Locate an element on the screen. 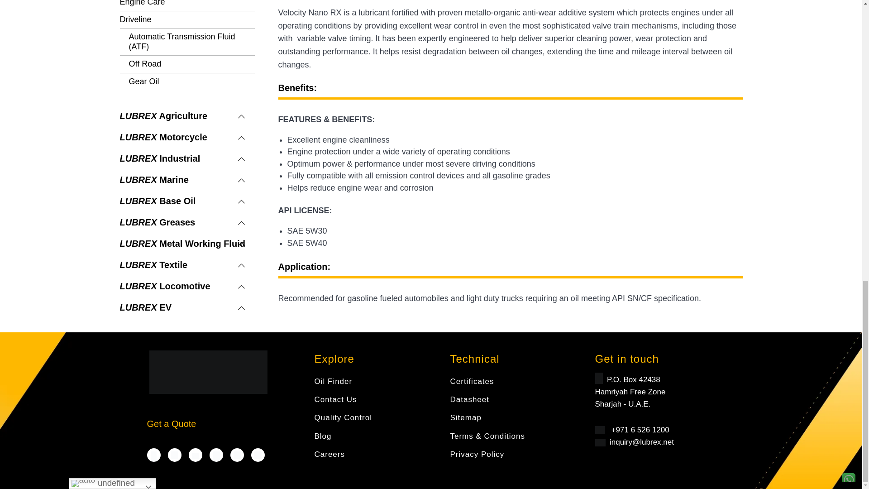 This screenshot has width=869, height=489. Lubrex FZC is located at coordinates (208, 372).